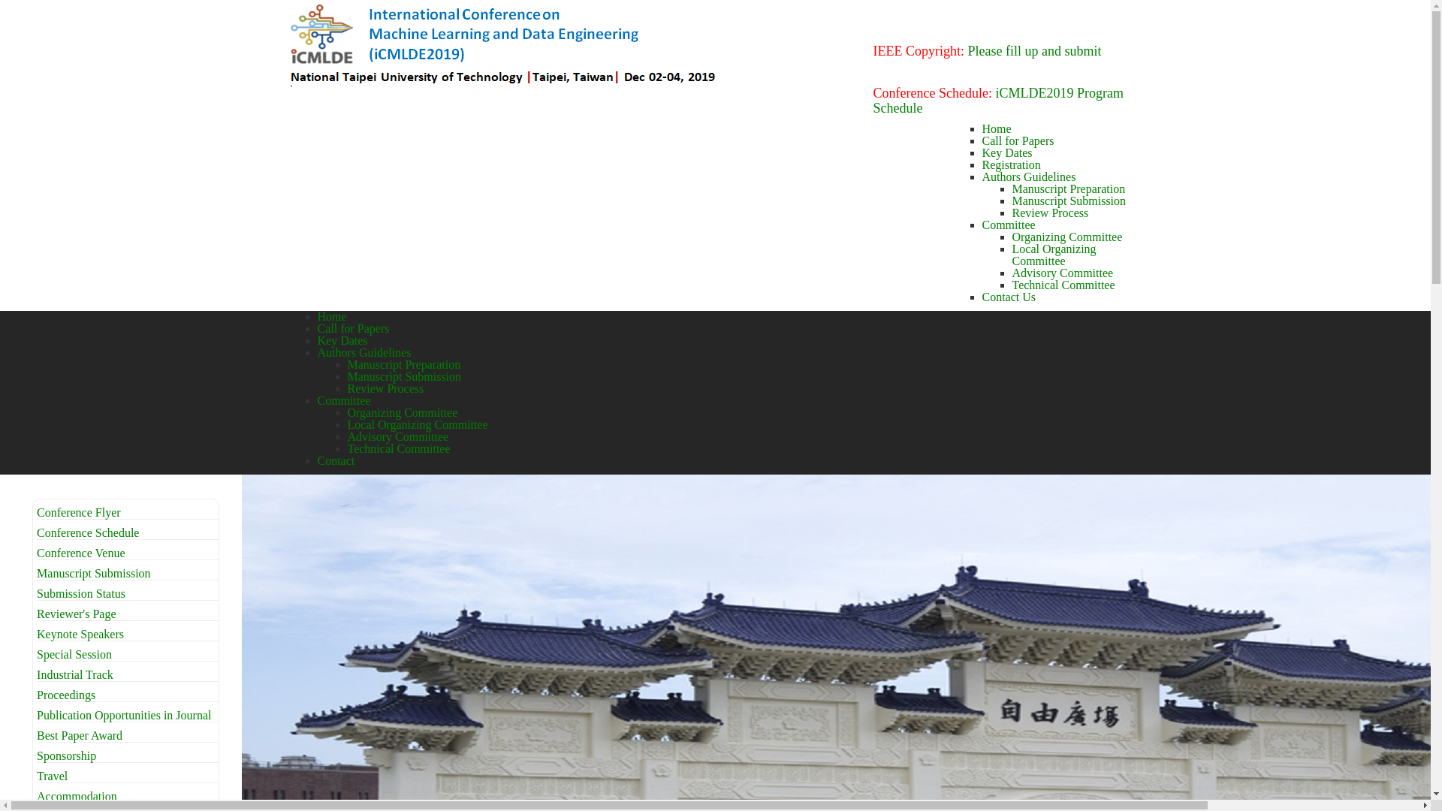  I want to click on Accommodation, so click(77, 796).